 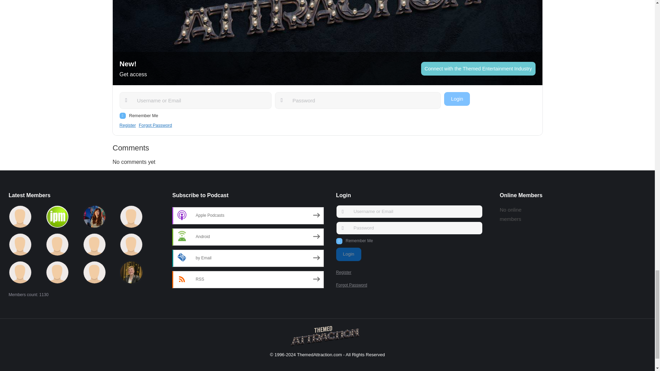 I want to click on Subscribe on Android, so click(x=247, y=236).